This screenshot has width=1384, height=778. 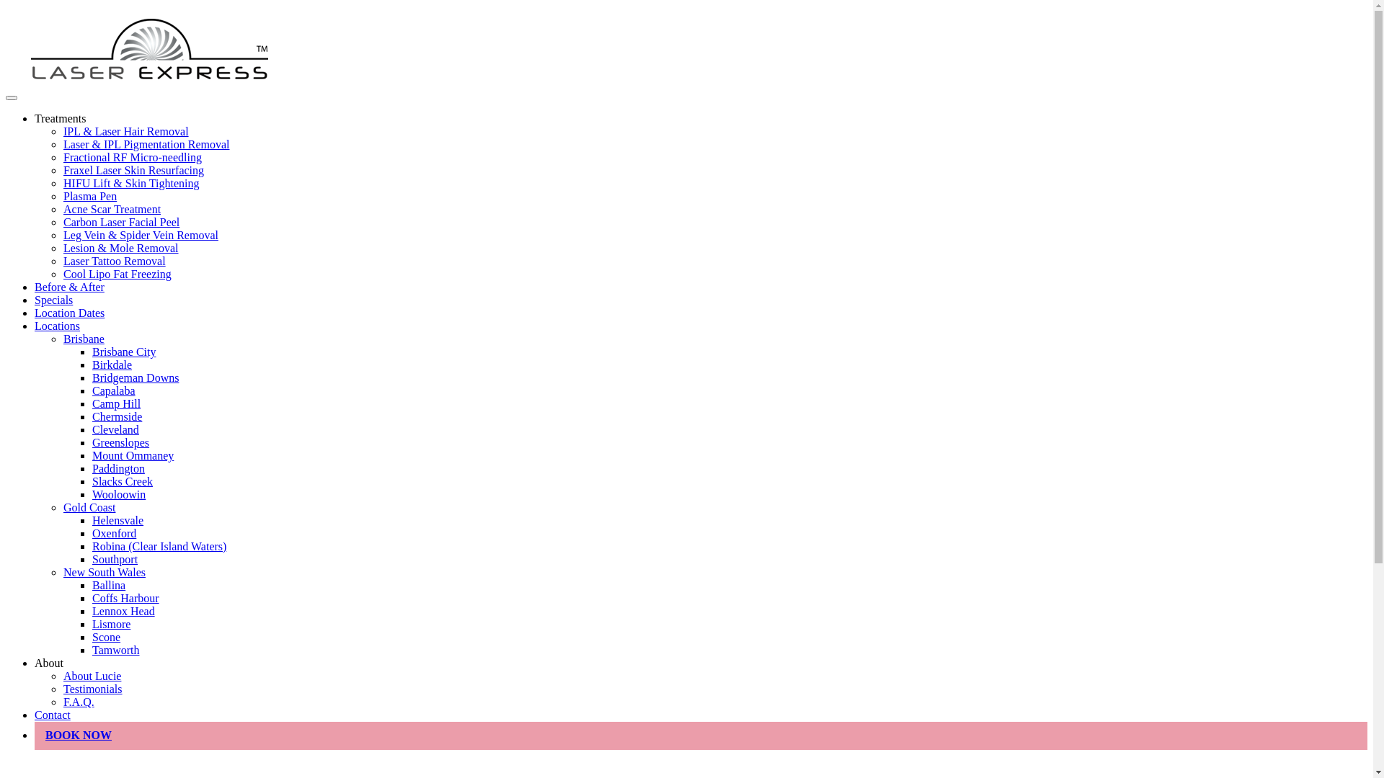 What do you see at coordinates (105, 572) in the screenshot?
I see `New South Wales` at bounding box center [105, 572].